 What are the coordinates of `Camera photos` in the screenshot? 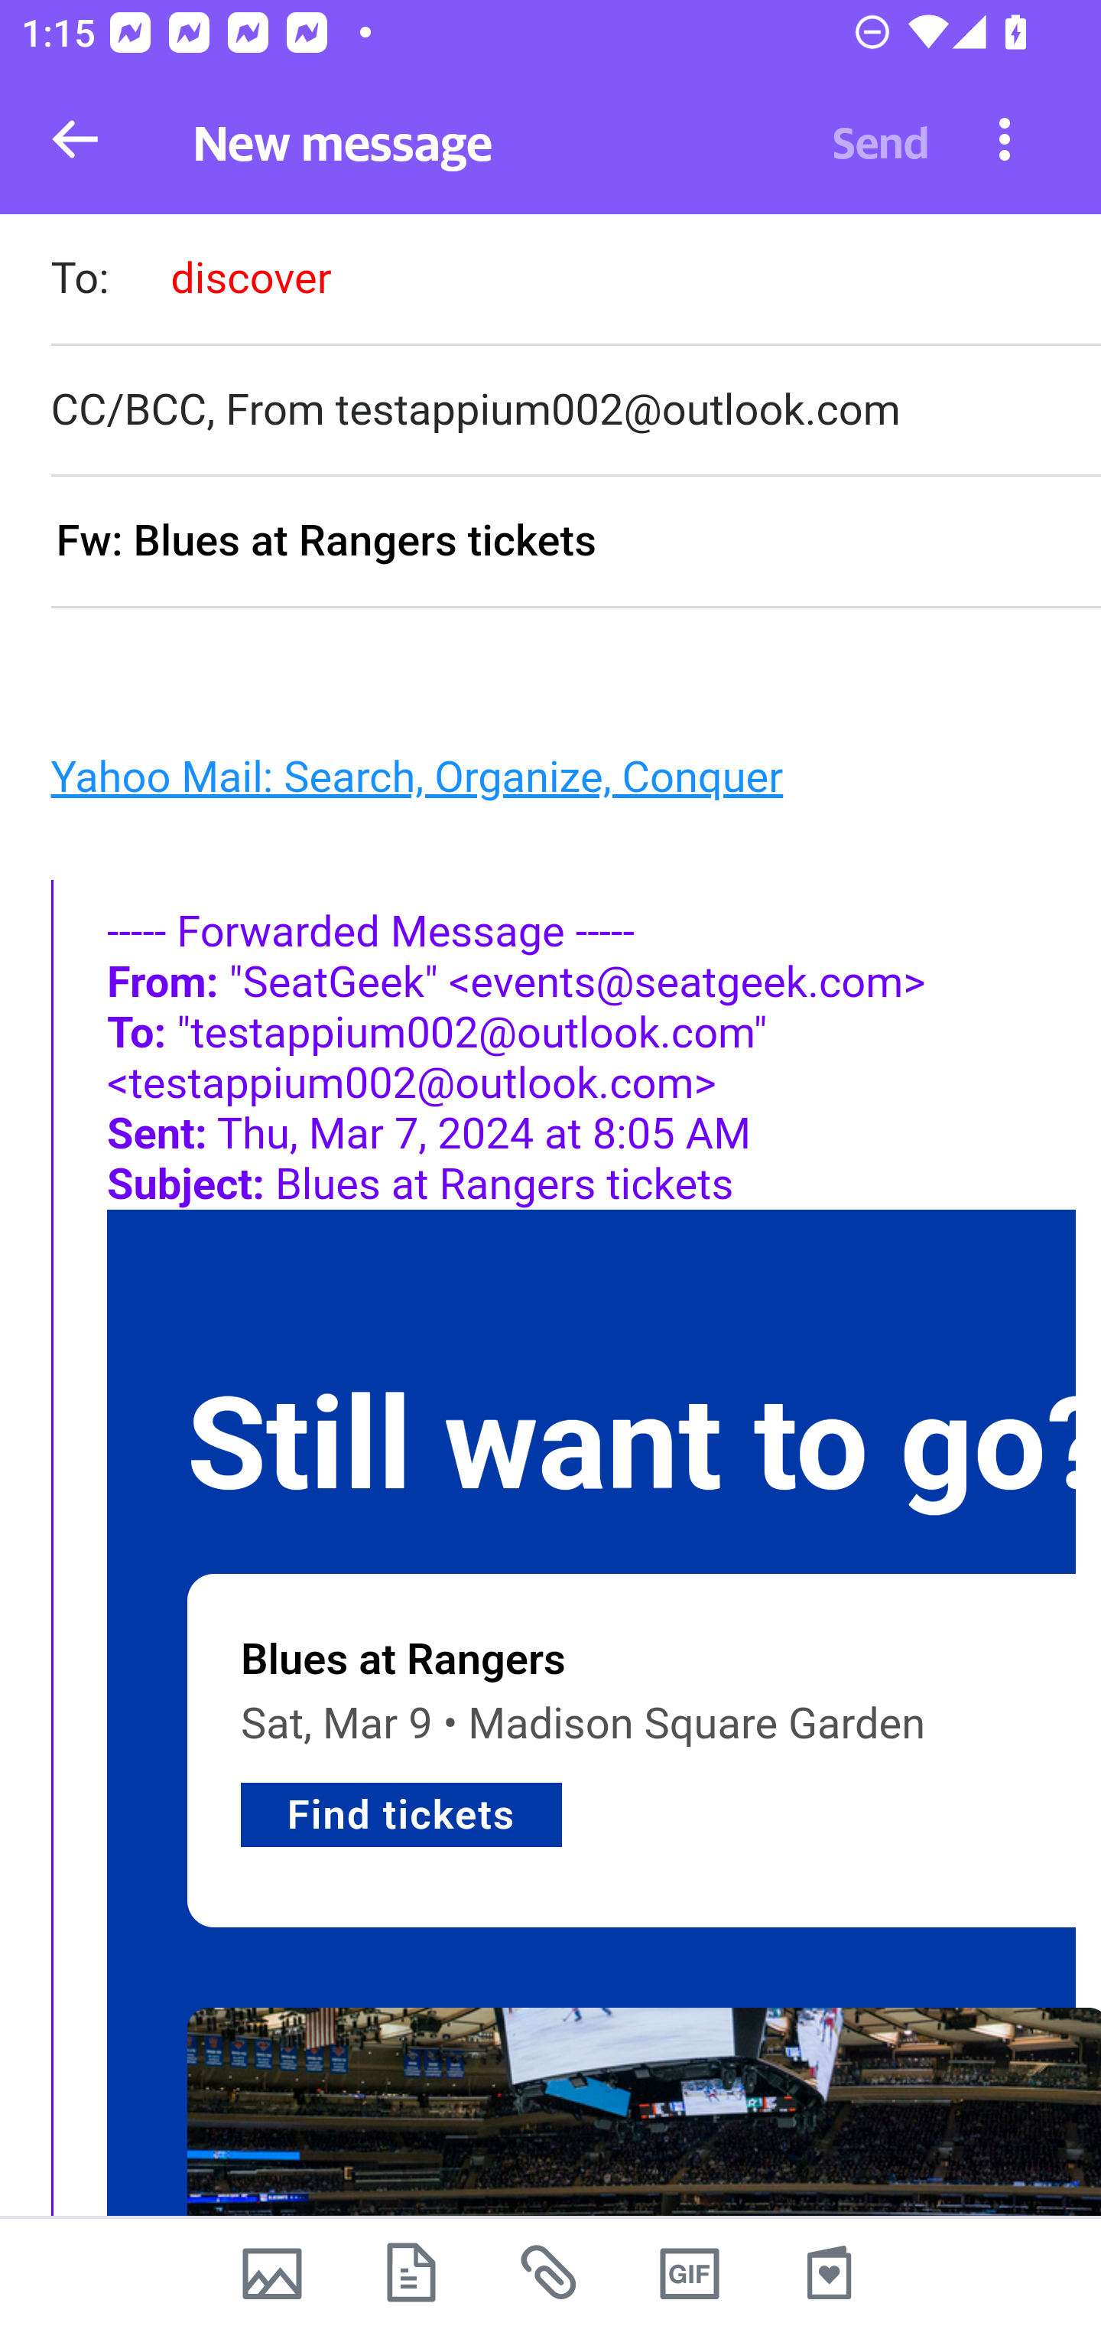 It's located at (271, 2272).